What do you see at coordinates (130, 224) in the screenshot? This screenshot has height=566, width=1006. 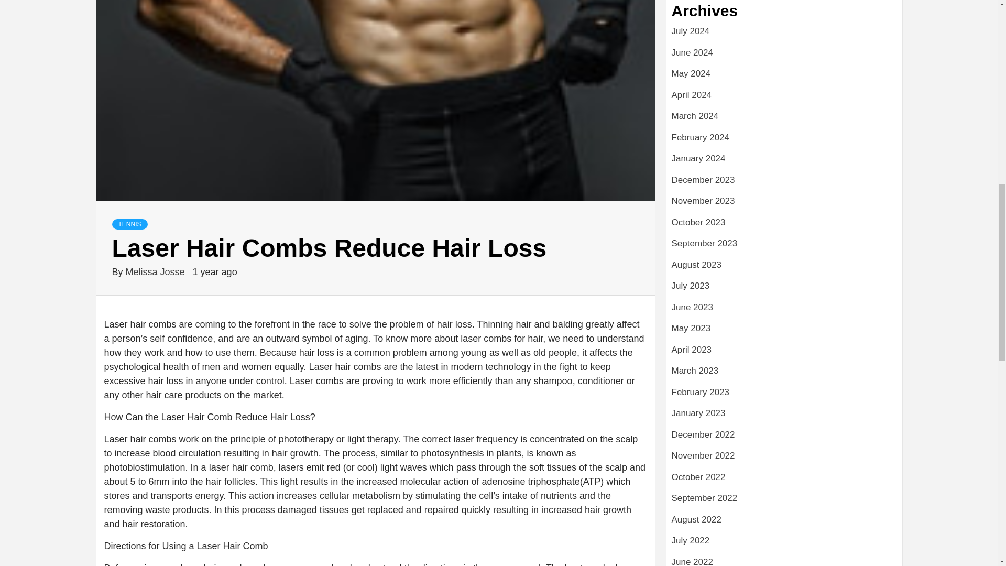 I see `TENNIS` at bounding box center [130, 224].